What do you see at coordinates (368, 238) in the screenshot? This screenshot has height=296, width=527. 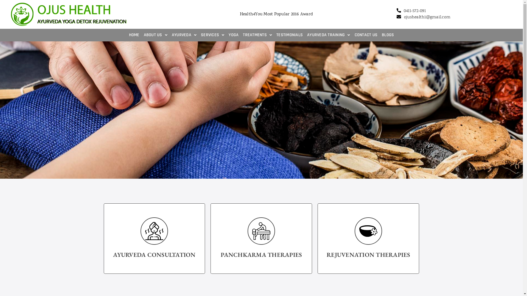 I see `REJUVENATION THERAPIES` at bounding box center [368, 238].